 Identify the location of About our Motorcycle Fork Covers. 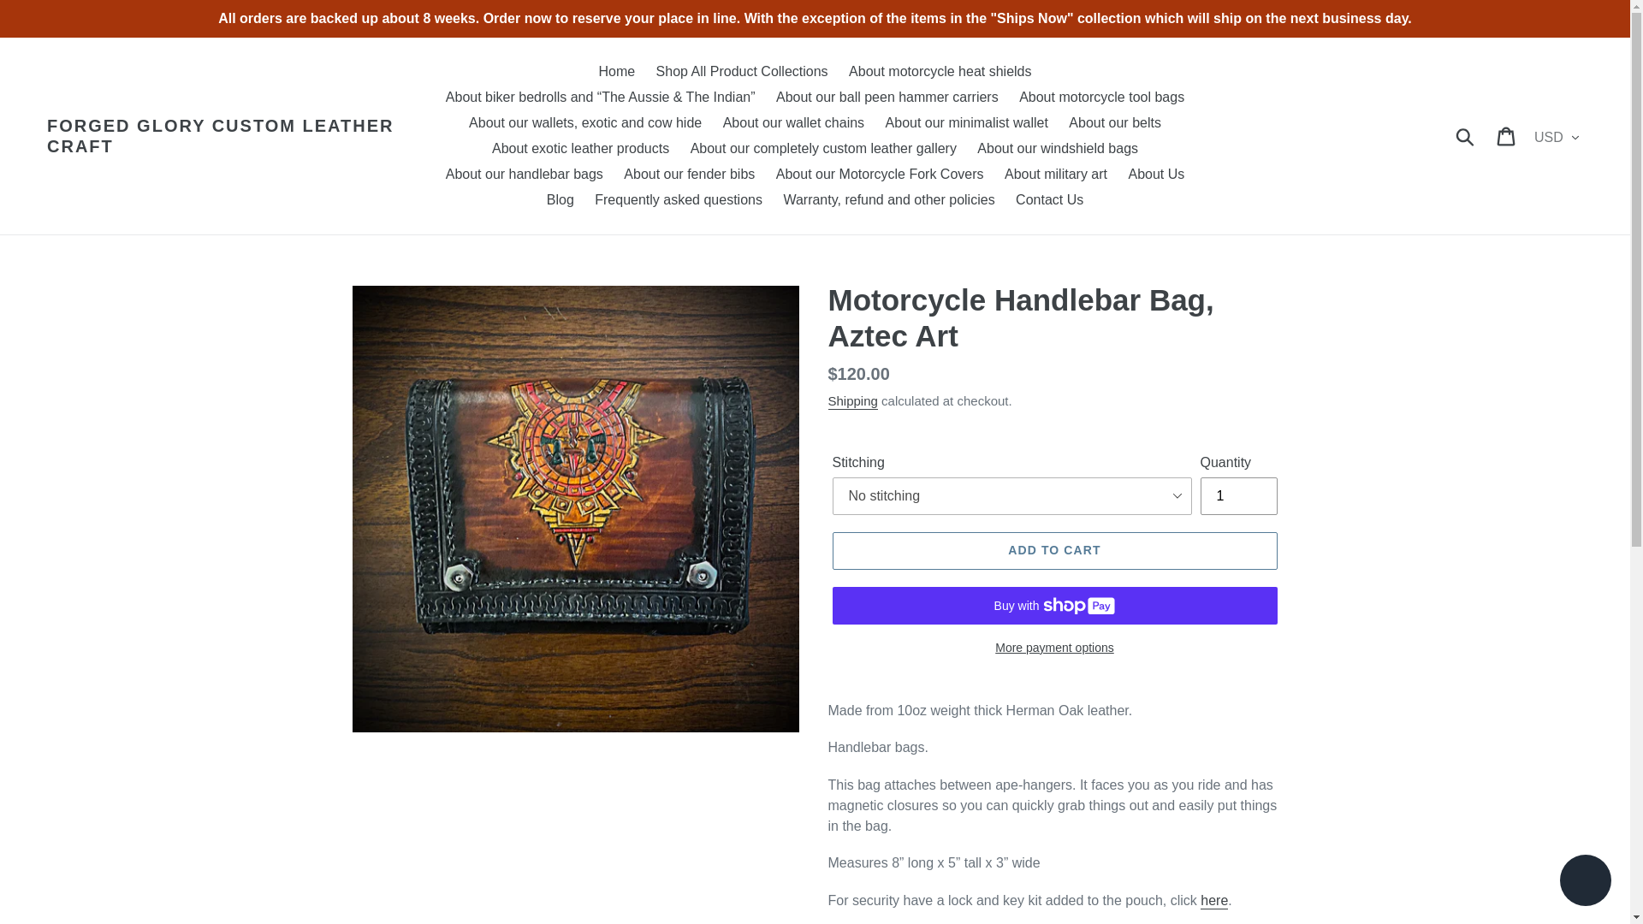
(880, 175).